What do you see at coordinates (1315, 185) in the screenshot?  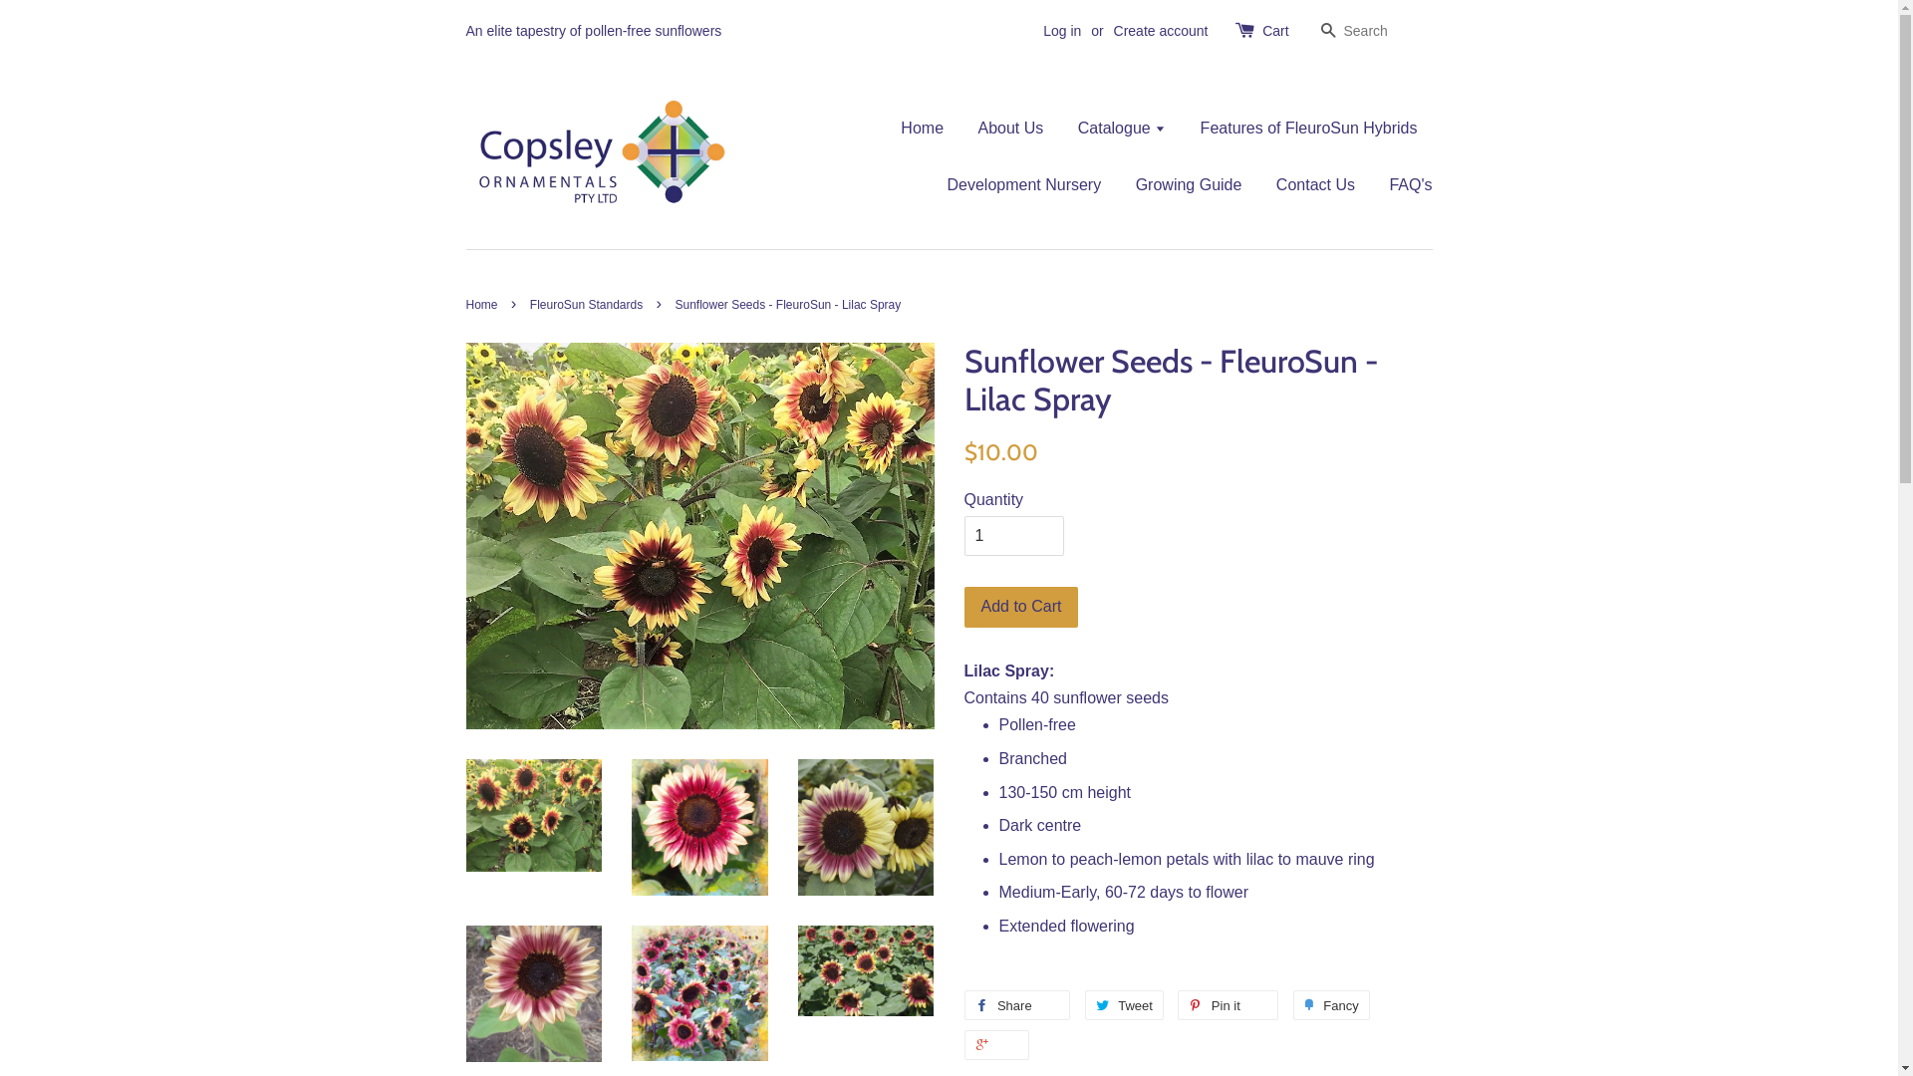 I see `Contact Us` at bounding box center [1315, 185].